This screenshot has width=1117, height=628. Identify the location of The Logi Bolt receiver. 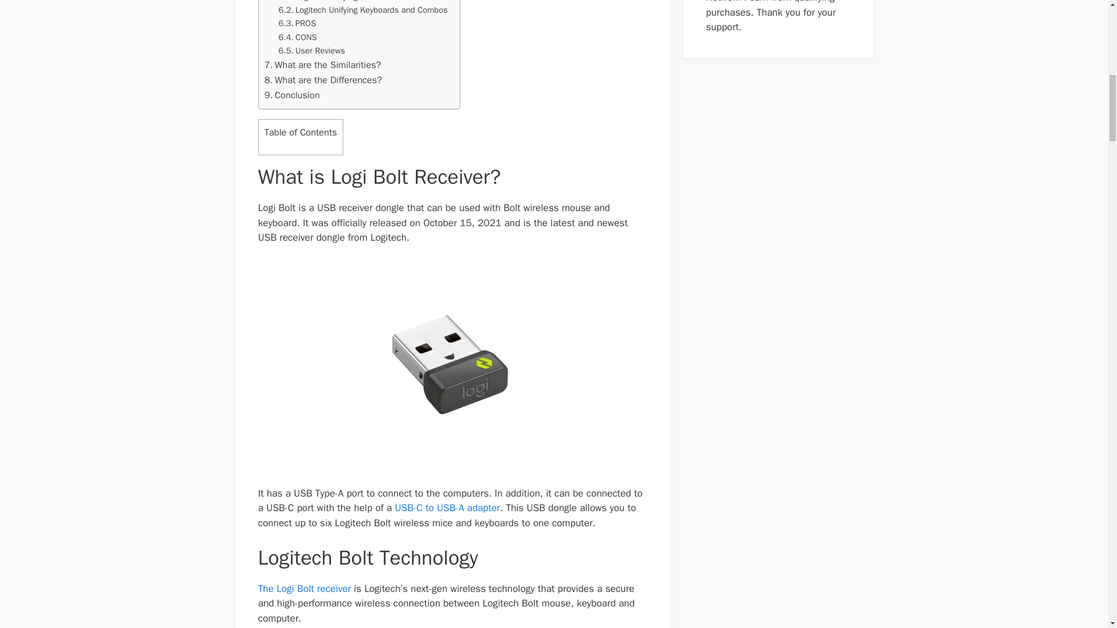
(306, 588).